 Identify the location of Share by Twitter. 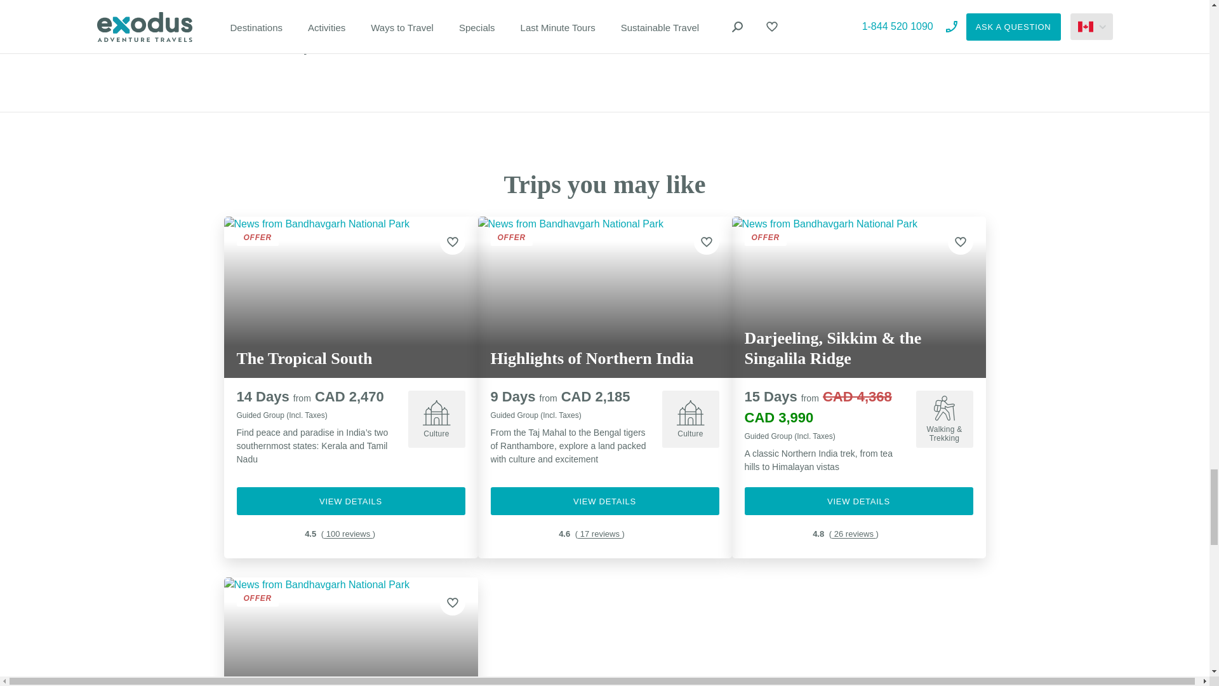
(328, 50).